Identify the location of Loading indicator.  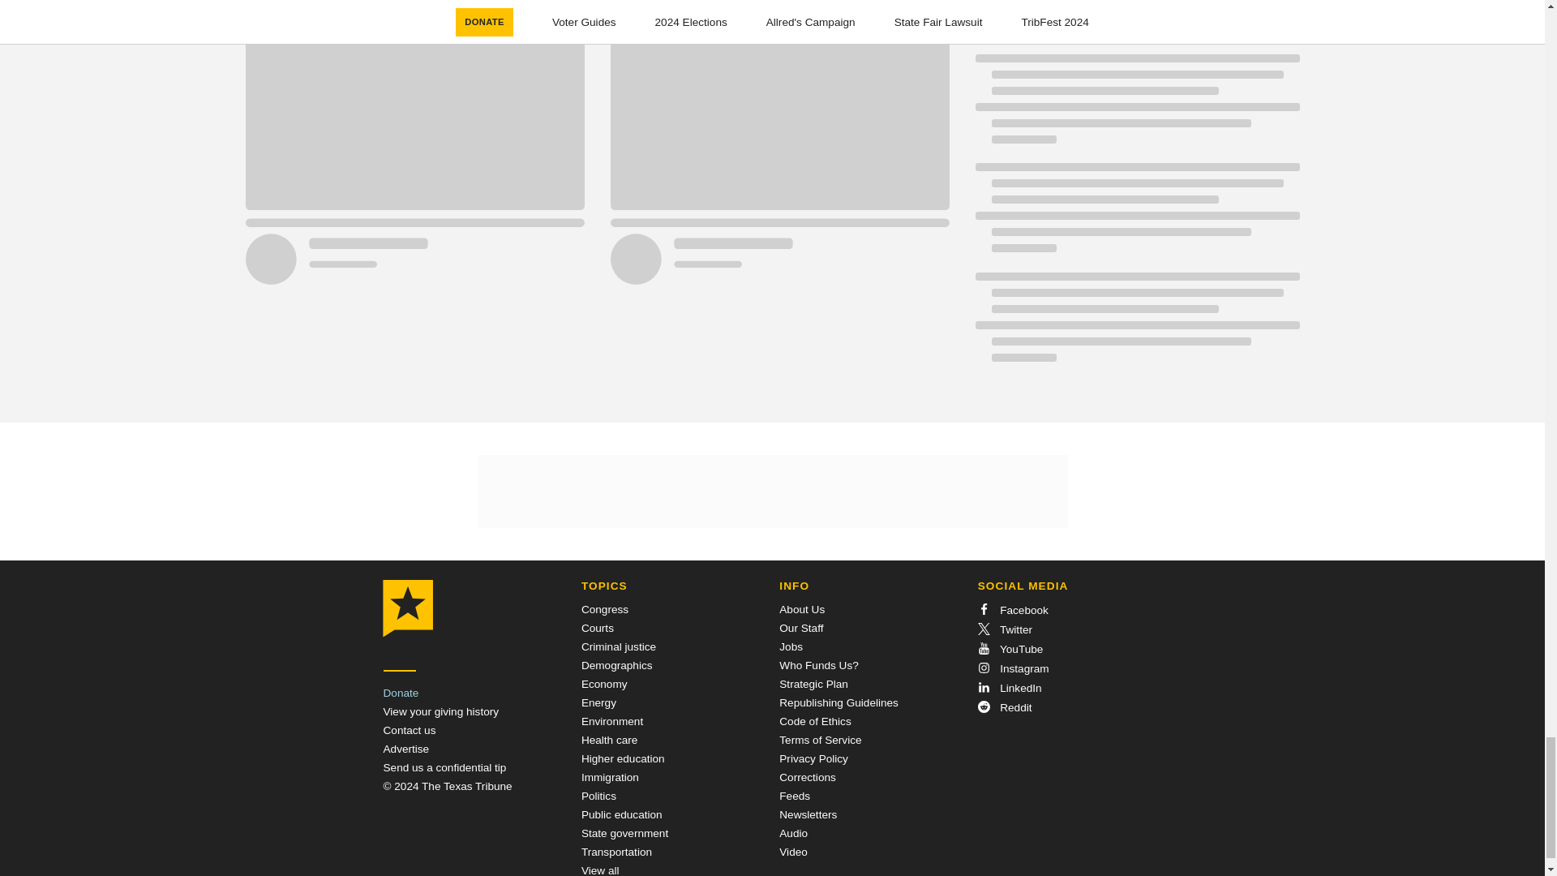
(1136, 324).